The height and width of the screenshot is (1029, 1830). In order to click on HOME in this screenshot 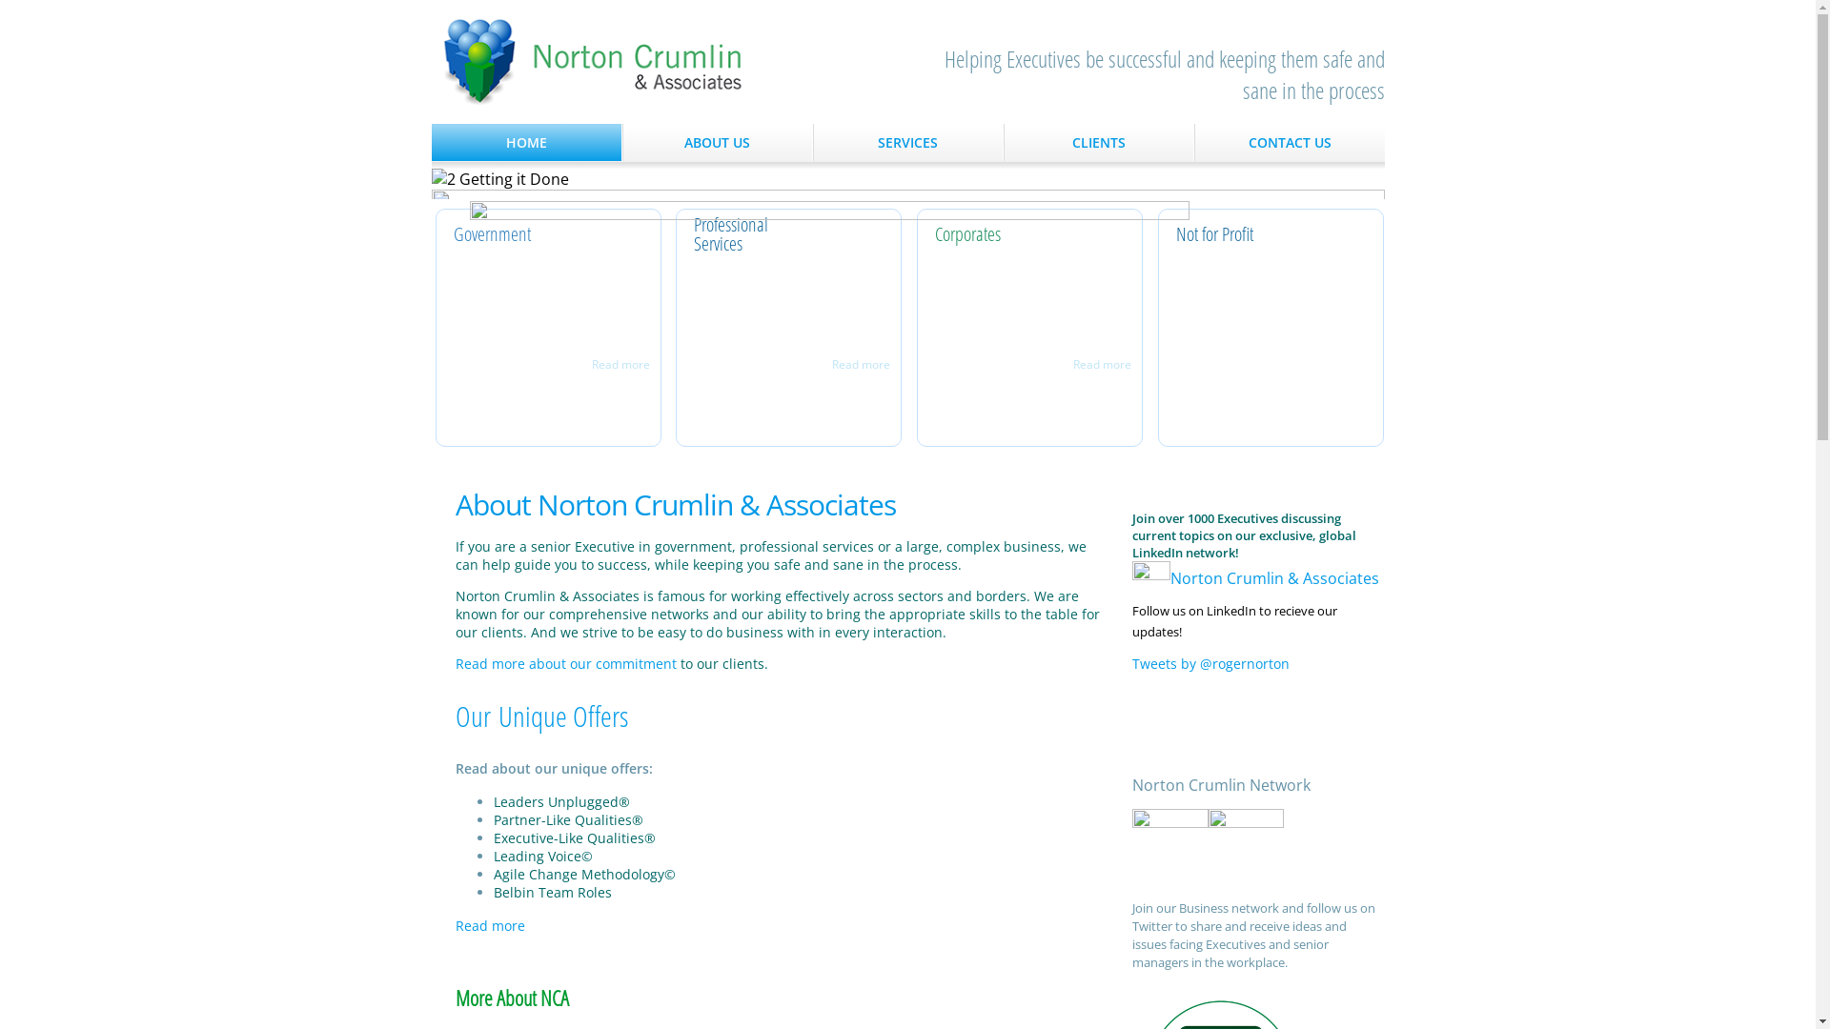, I will do `click(526, 143)`.